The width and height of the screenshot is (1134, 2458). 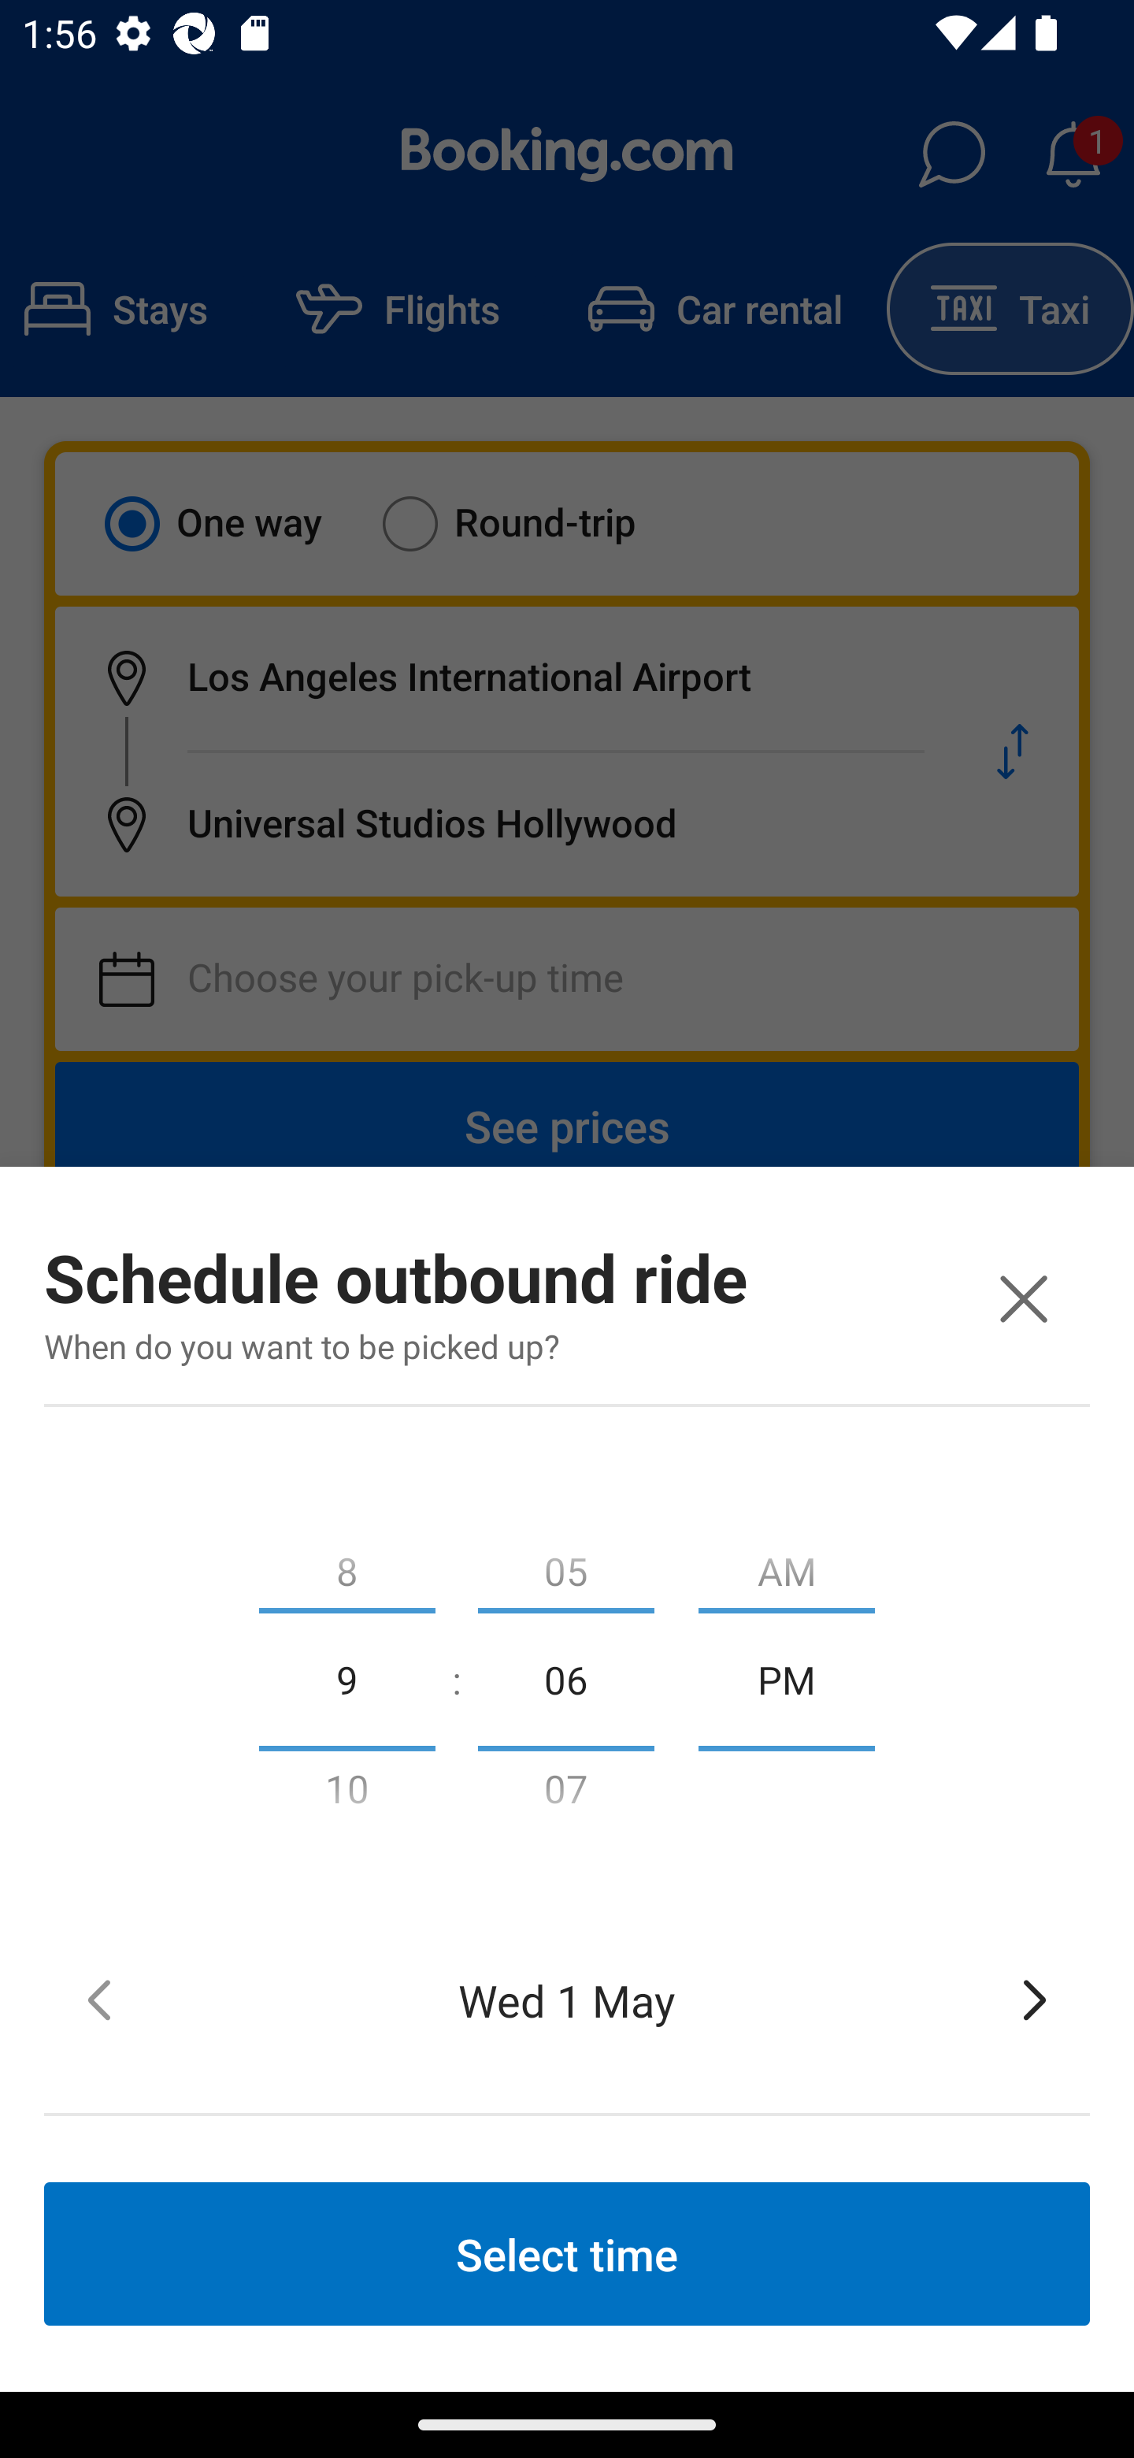 What do you see at coordinates (787, 1565) in the screenshot?
I see `AM` at bounding box center [787, 1565].